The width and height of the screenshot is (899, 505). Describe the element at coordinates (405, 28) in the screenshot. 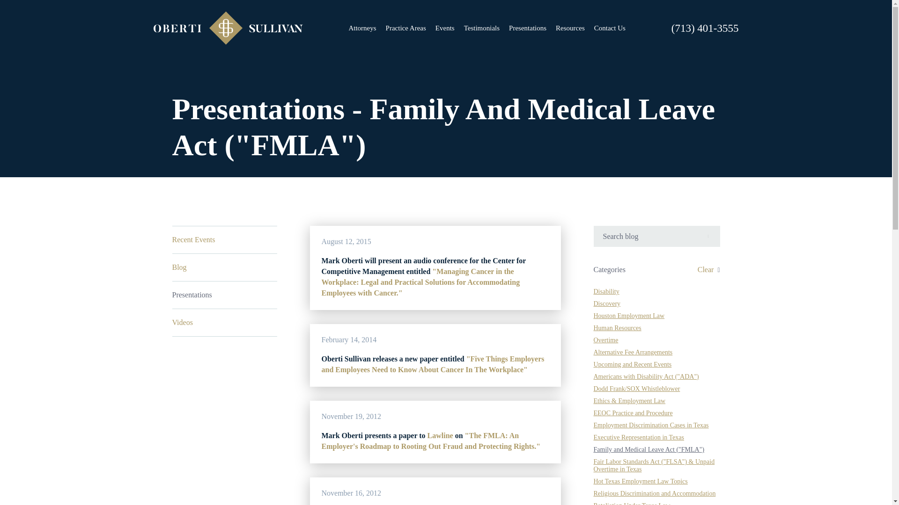

I see `Practice Areas` at that location.